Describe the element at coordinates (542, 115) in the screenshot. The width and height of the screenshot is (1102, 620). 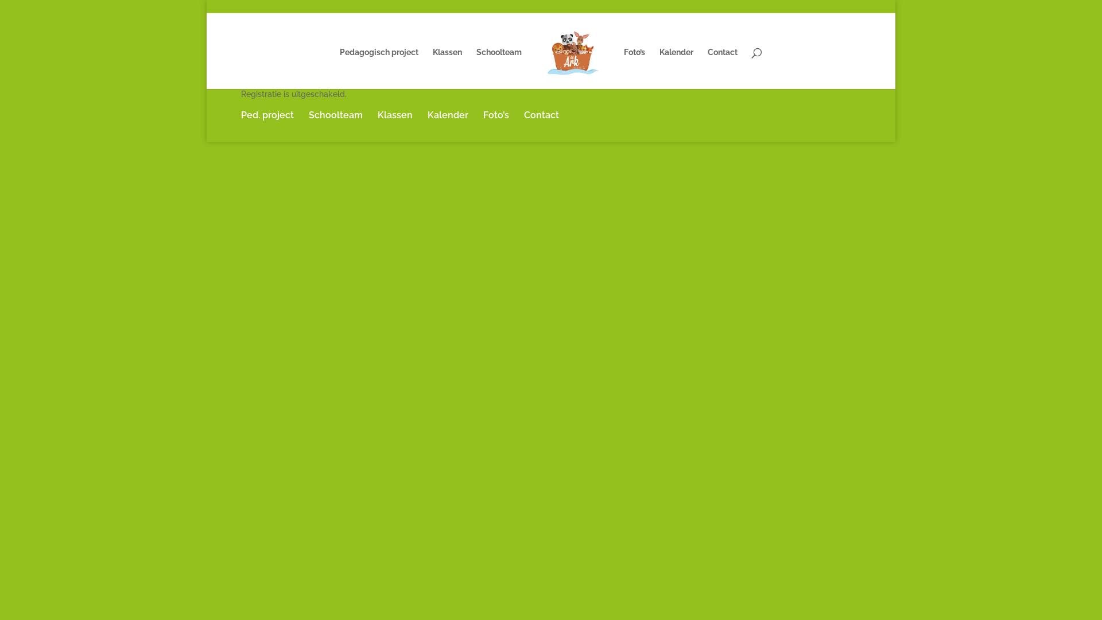
I see `Contact` at that location.